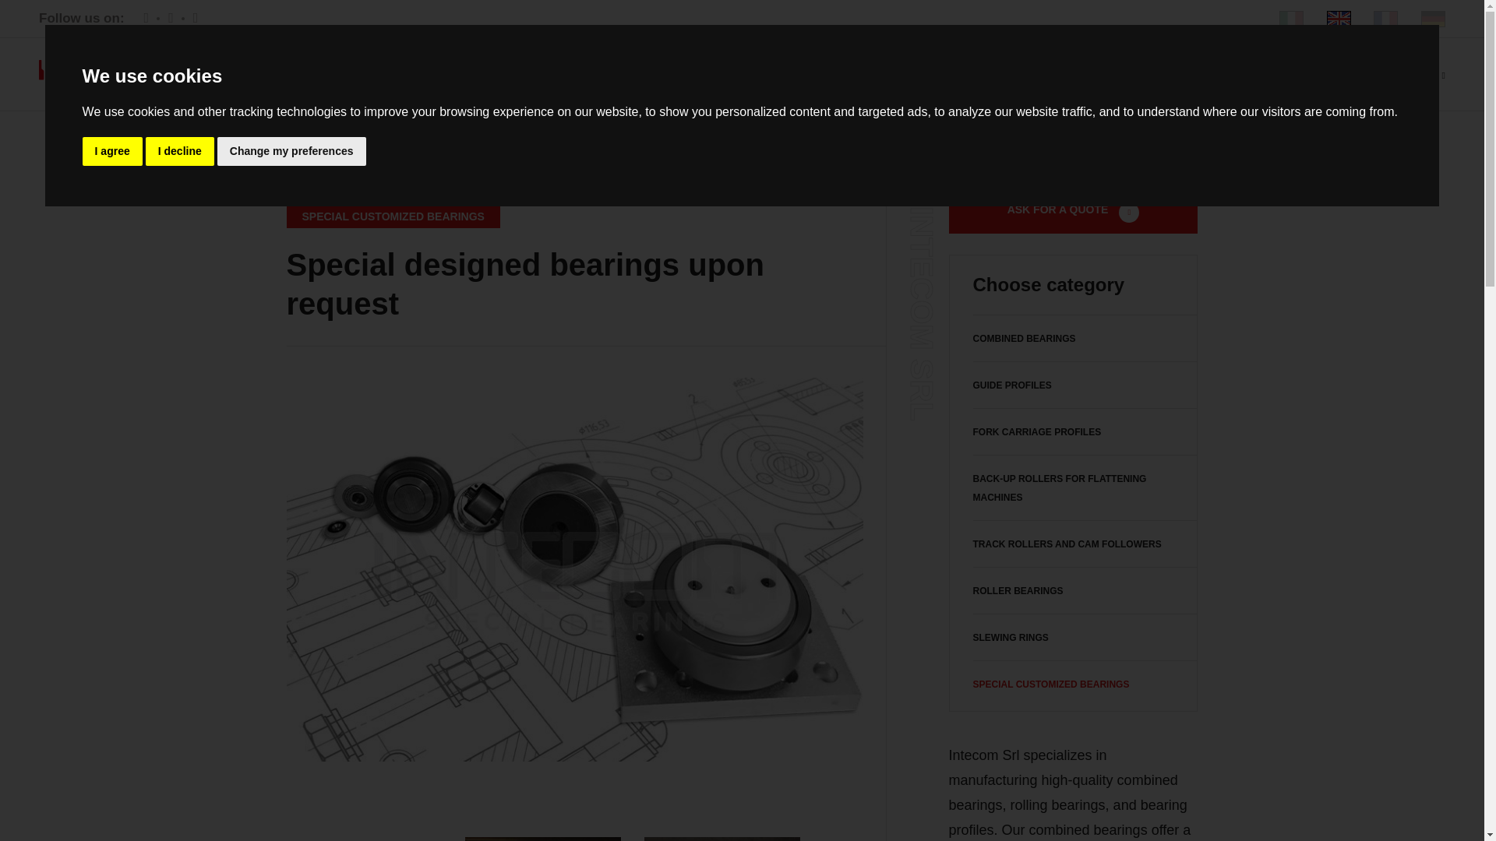 This screenshot has height=841, width=1496. Describe the element at coordinates (781, 73) in the screenshot. I see `Spare Parts` at that location.